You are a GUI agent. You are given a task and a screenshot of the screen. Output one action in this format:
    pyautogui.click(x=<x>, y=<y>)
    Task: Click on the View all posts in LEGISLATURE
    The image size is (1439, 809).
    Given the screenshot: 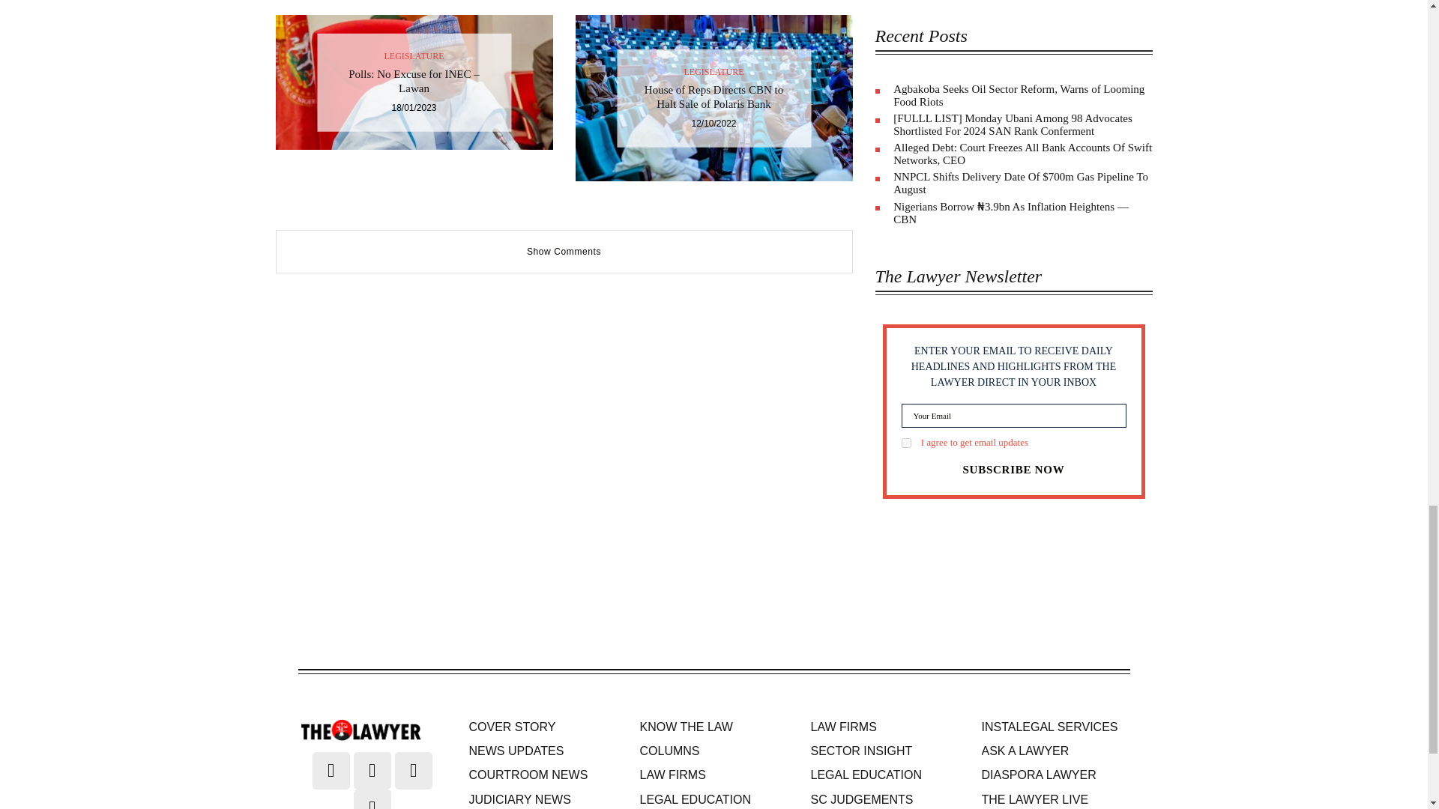 What is the action you would take?
    pyautogui.click(x=414, y=55)
    